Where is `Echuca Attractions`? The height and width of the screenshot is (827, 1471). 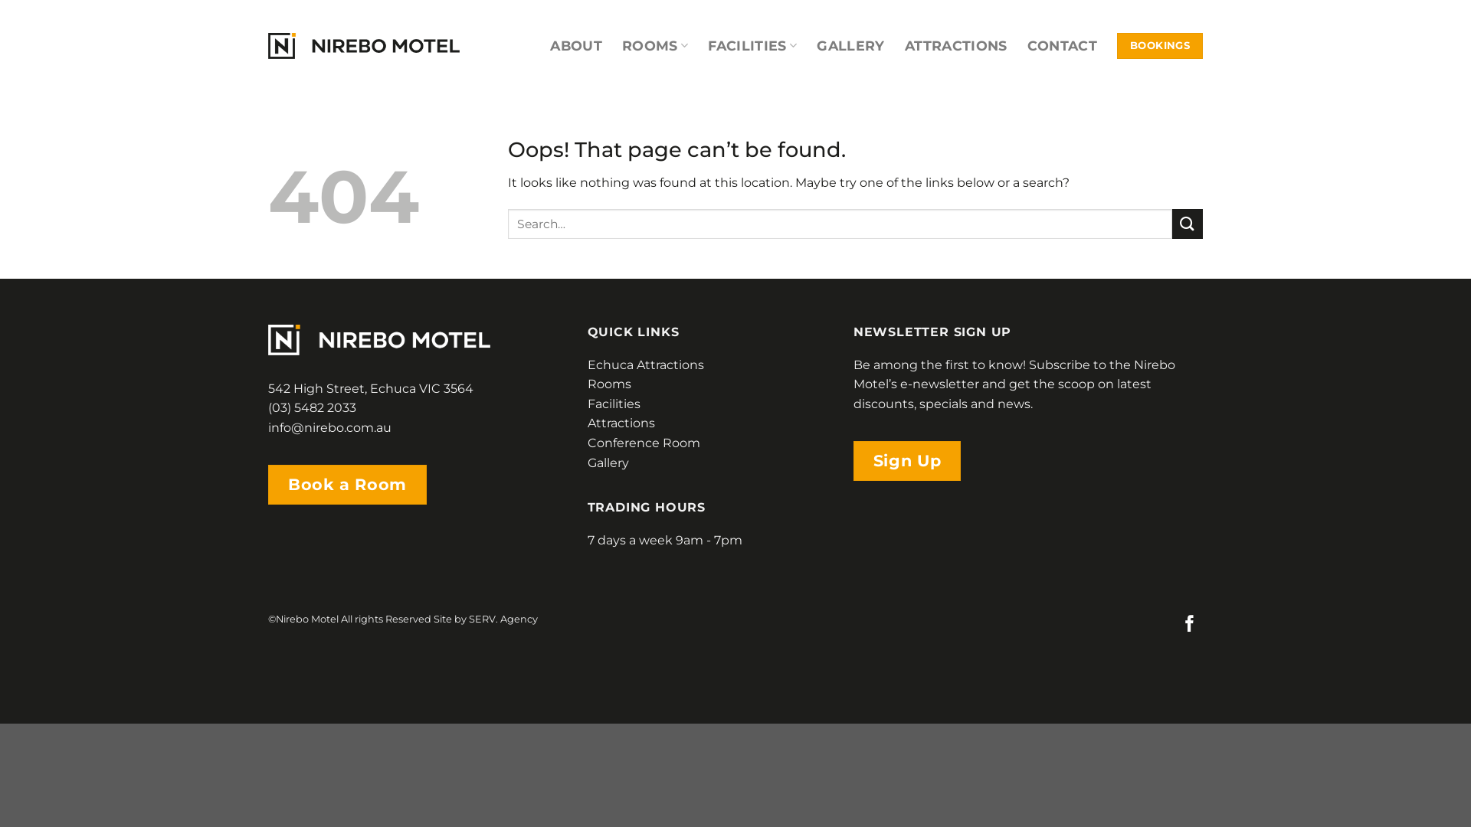 Echuca Attractions is located at coordinates (646, 364).